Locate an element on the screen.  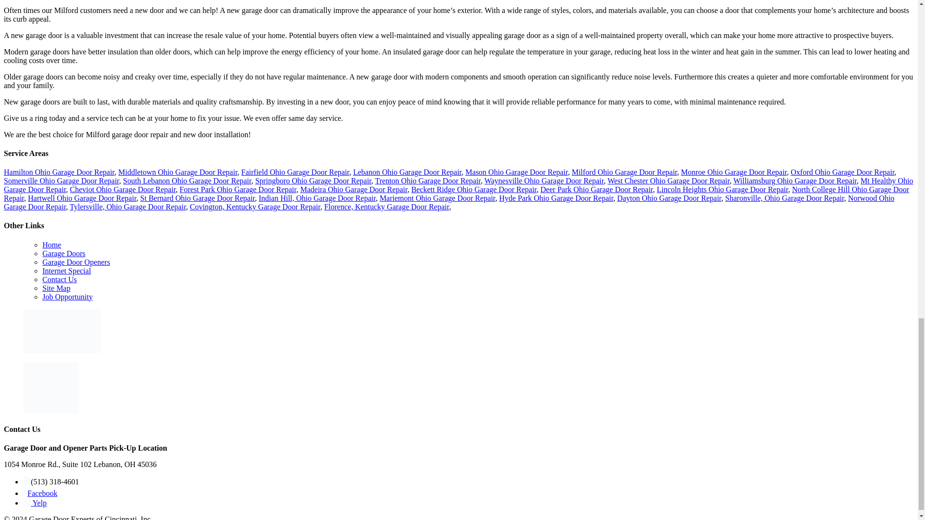
Somerville Ohio Garage Door Repair is located at coordinates (61, 181).